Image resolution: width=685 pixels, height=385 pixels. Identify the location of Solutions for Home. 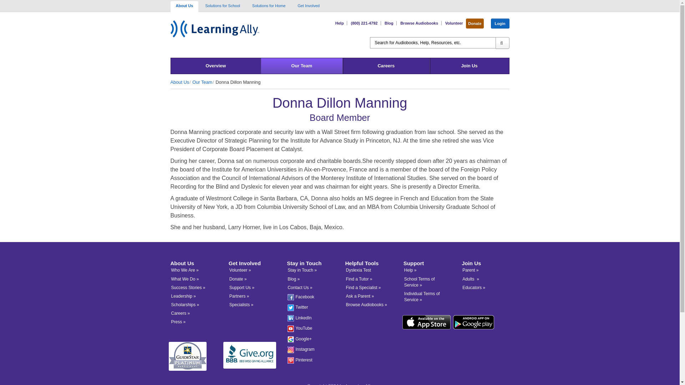
(269, 5).